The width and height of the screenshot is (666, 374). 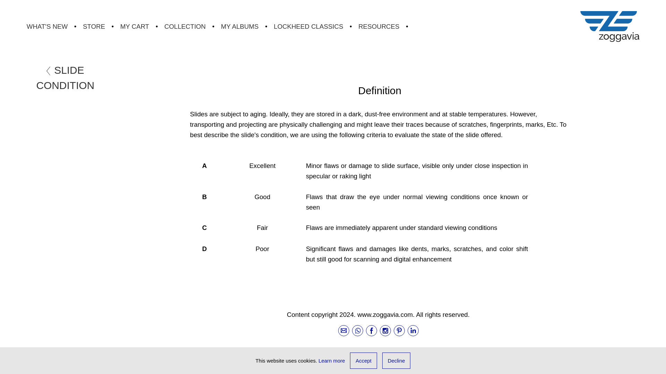 What do you see at coordinates (185, 26) in the screenshot?
I see `COLLECTION` at bounding box center [185, 26].